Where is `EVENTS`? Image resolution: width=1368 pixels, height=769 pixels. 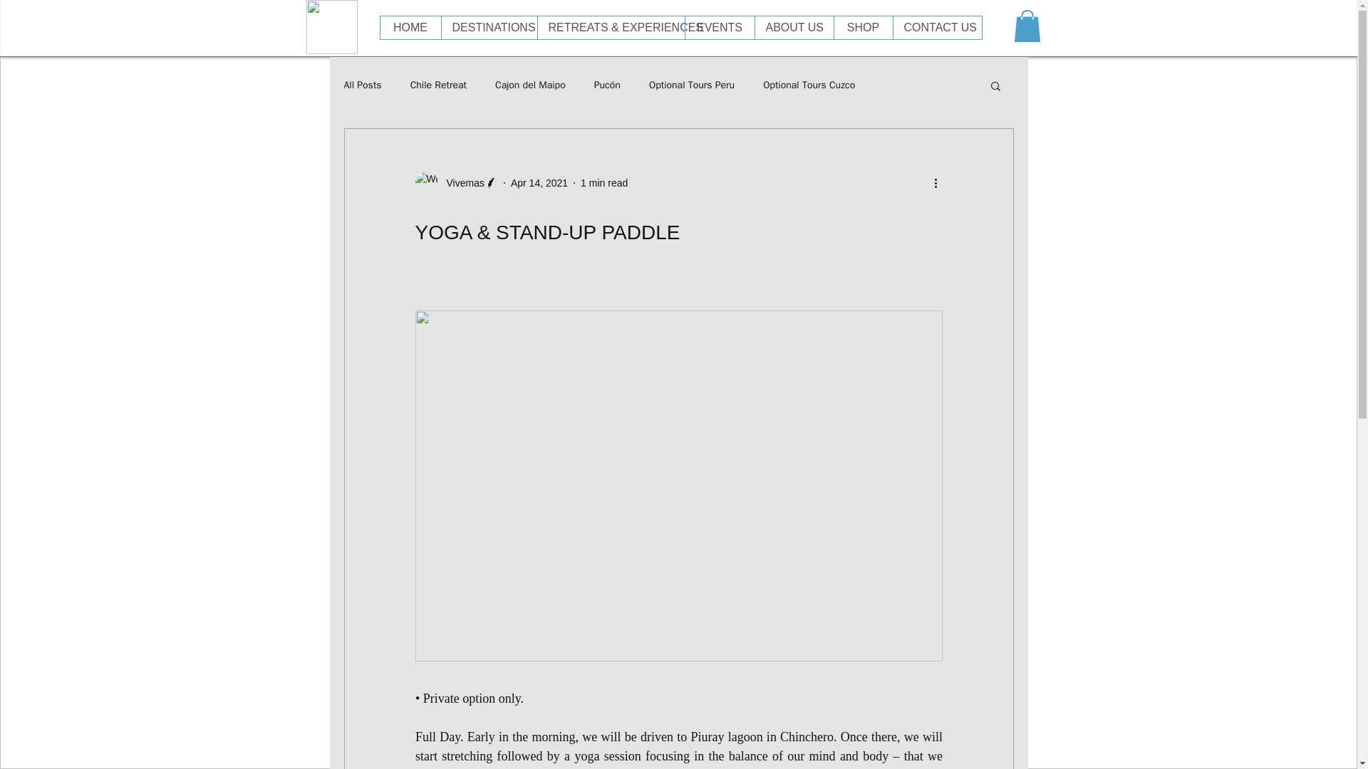
EVENTS is located at coordinates (718, 27).